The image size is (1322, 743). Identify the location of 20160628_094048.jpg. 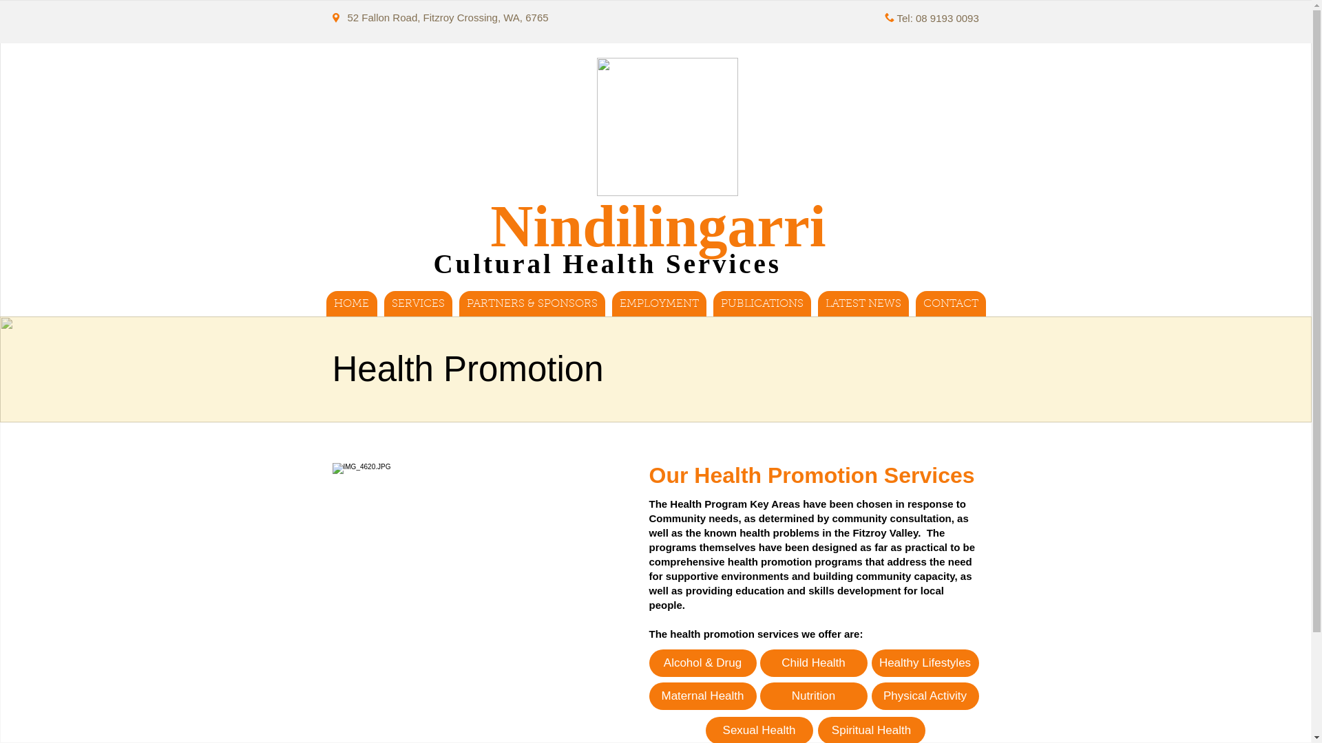
(476, 599).